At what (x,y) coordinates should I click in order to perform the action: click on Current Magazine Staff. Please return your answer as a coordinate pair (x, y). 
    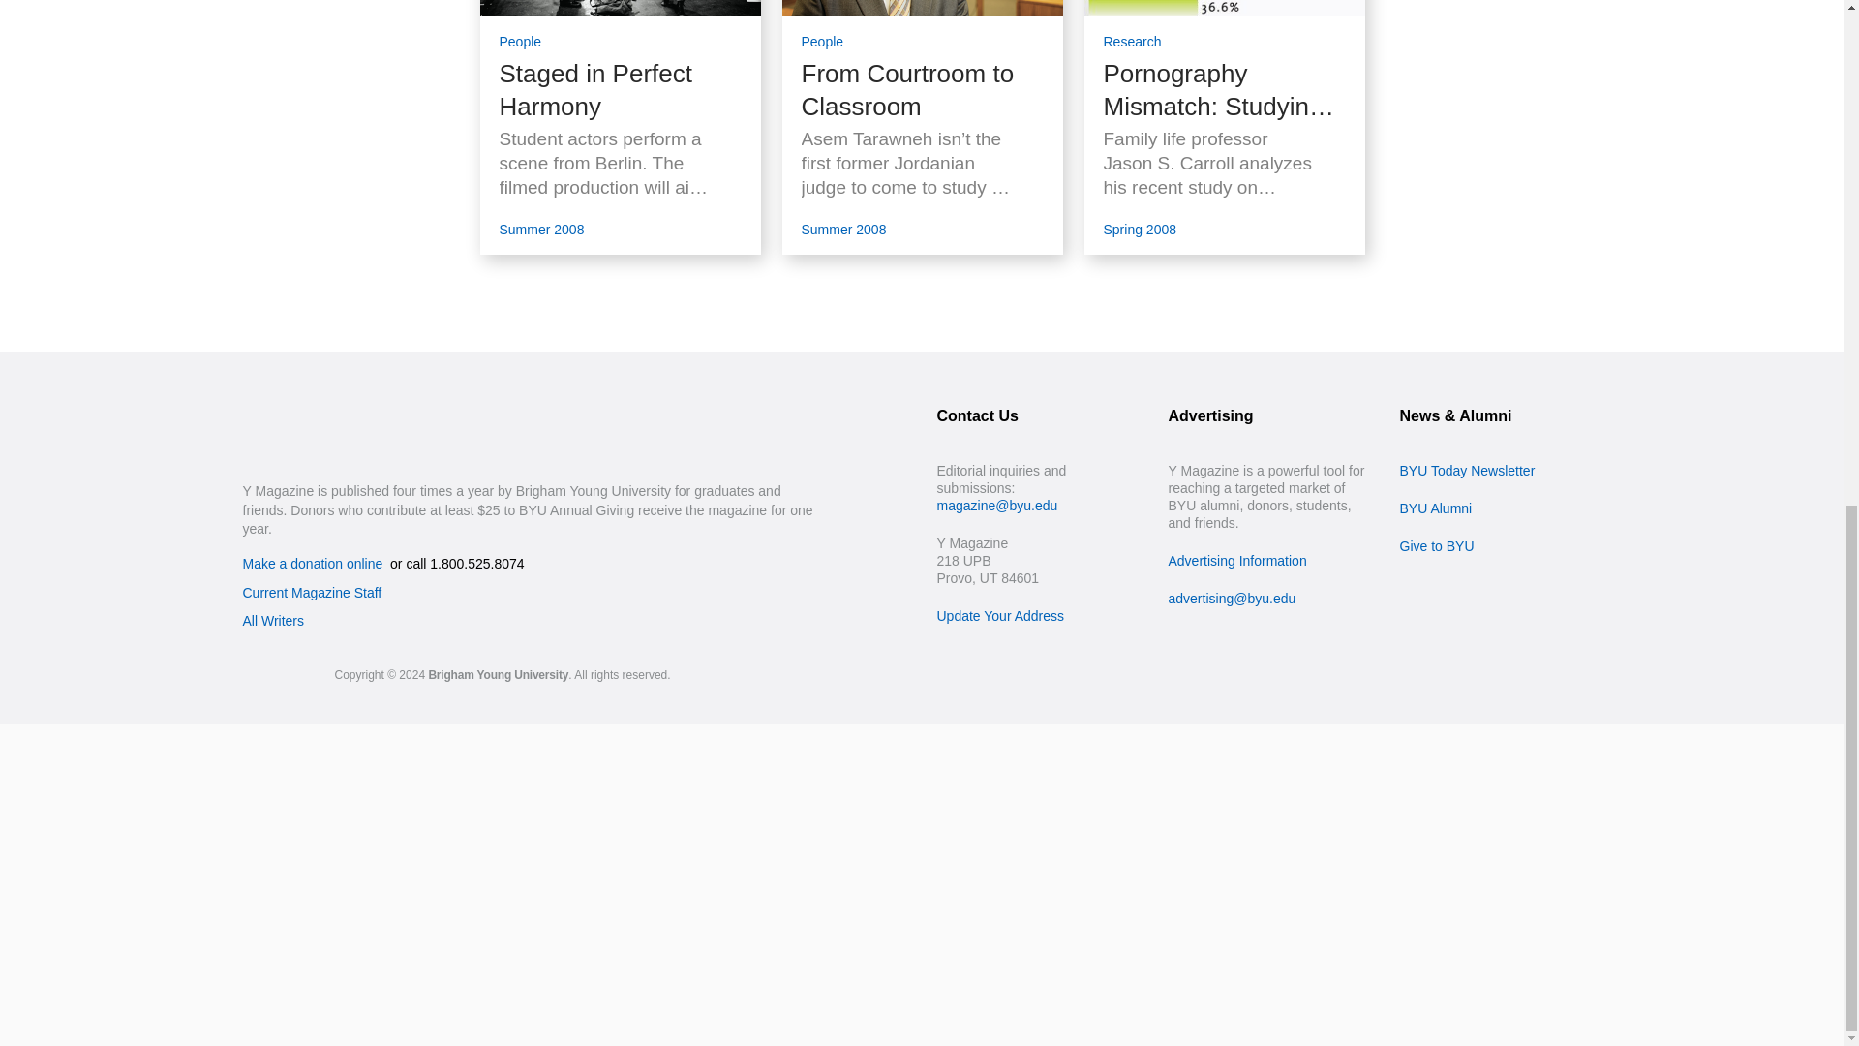
    Looking at the image, I should click on (311, 592).